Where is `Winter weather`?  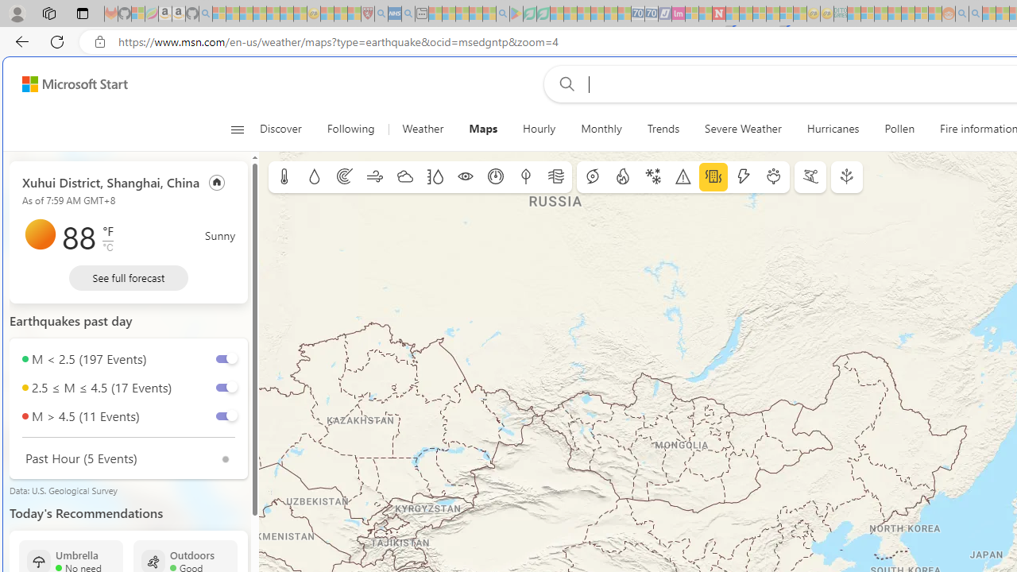
Winter weather is located at coordinates (652, 177).